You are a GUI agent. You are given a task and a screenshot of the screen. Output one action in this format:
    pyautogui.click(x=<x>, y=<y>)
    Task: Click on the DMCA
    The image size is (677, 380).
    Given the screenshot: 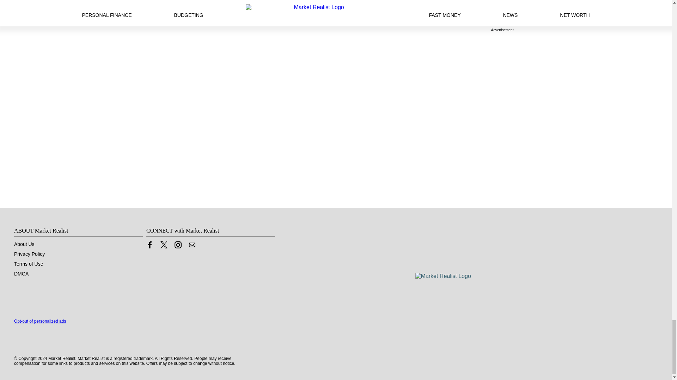 What is the action you would take?
    pyautogui.click(x=21, y=274)
    